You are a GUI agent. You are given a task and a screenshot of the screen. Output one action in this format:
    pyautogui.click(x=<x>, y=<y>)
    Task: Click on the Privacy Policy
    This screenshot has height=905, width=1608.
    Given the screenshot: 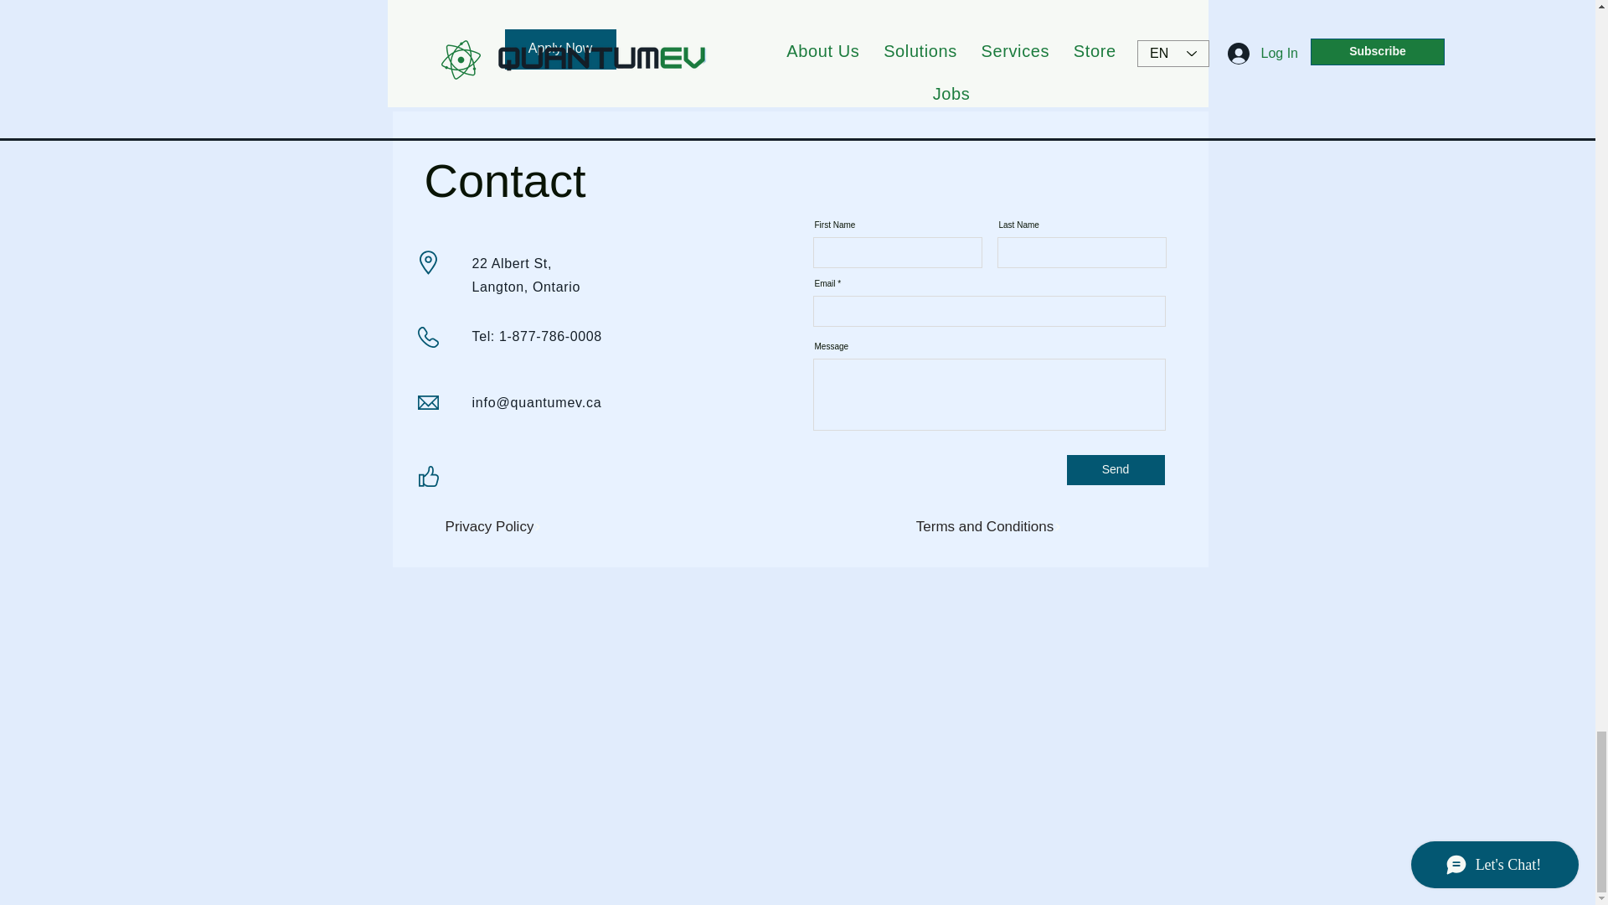 What is the action you would take?
    pyautogui.click(x=492, y=527)
    